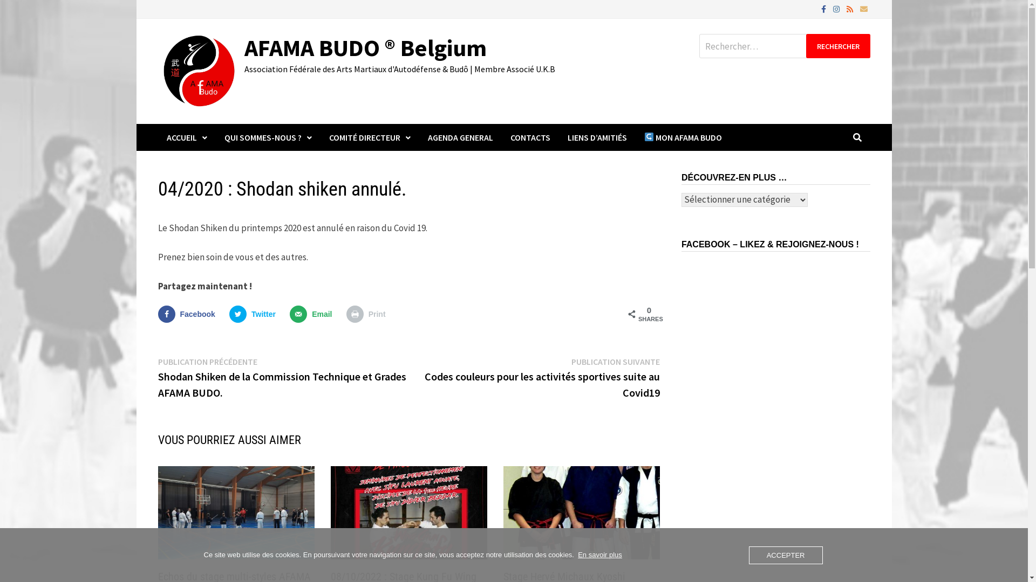 This screenshot has height=582, width=1036. I want to click on ACCUEIL, so click(187, 137).